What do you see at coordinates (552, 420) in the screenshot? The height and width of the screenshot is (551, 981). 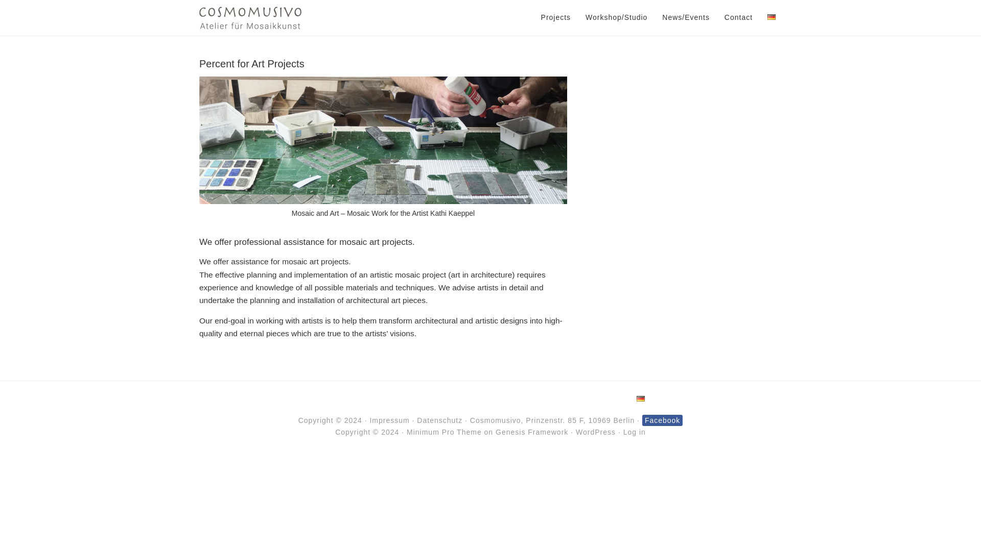 I see `Cosmomusivo, Prinzenstr. 85 F, 10969 Berlin` at bounding box center [552, 420].